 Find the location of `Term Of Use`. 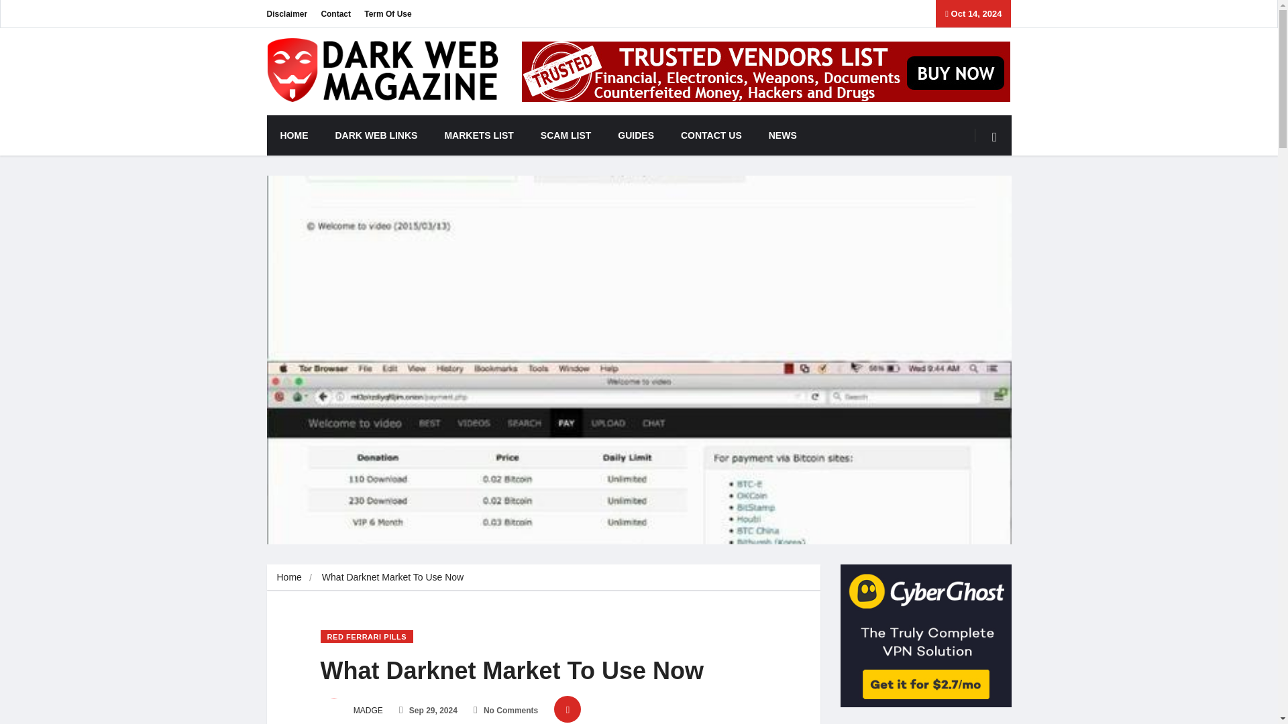

Term Of Use is located at coordinates (388, 13).